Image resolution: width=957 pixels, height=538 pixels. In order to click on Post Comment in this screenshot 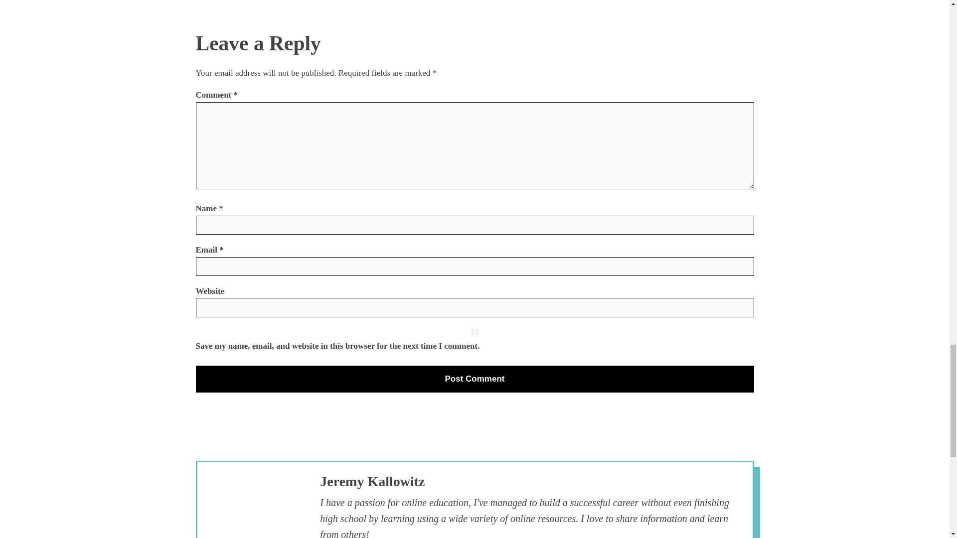, I will do `click(475, 379)`.